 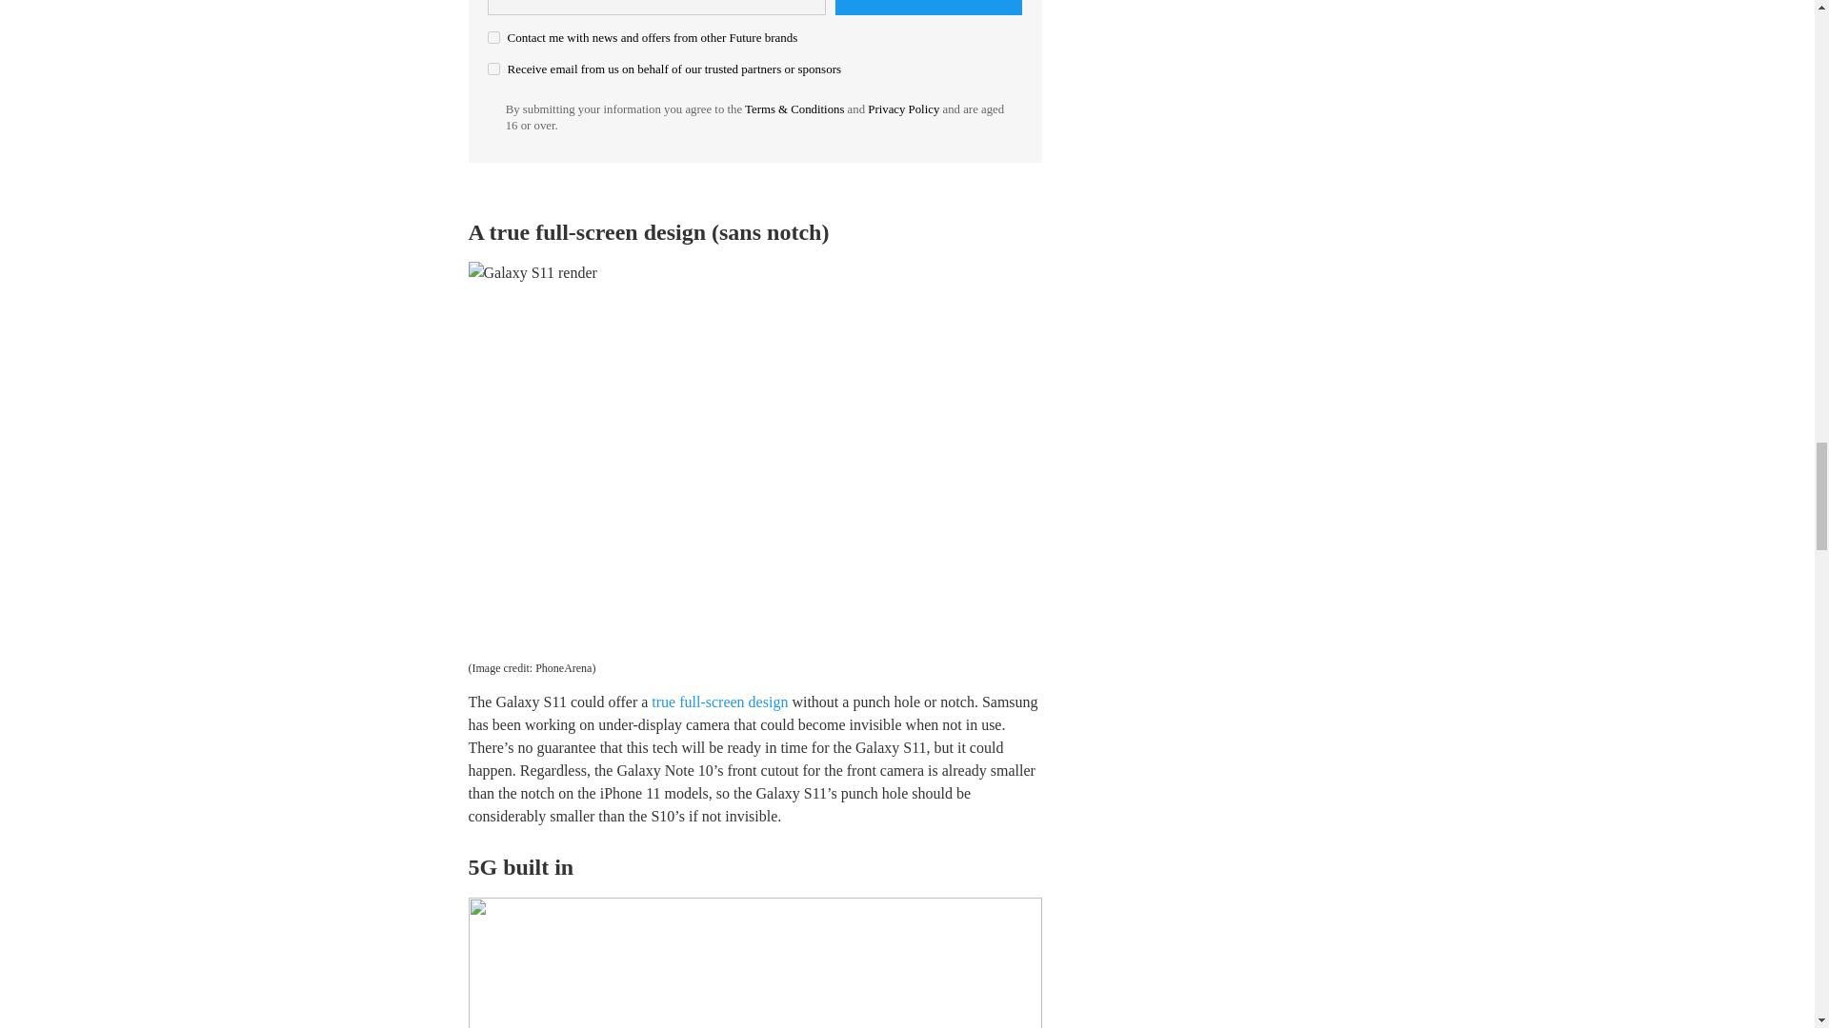 What do you see at coordinates (929, 8) in the screenshot?
I see `Sign me up` at bounding box center [929, 8].